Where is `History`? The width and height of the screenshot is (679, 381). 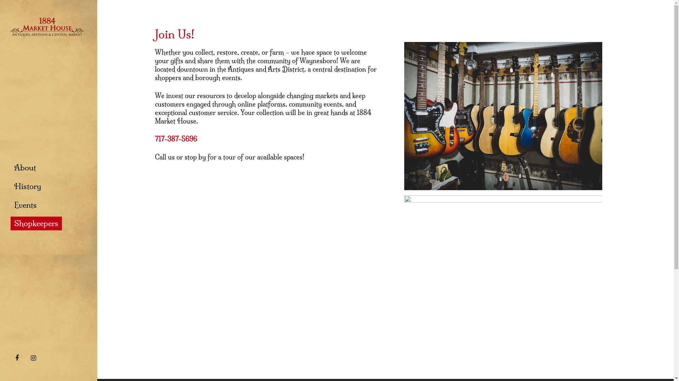
History is located at coordinates (28, 186).